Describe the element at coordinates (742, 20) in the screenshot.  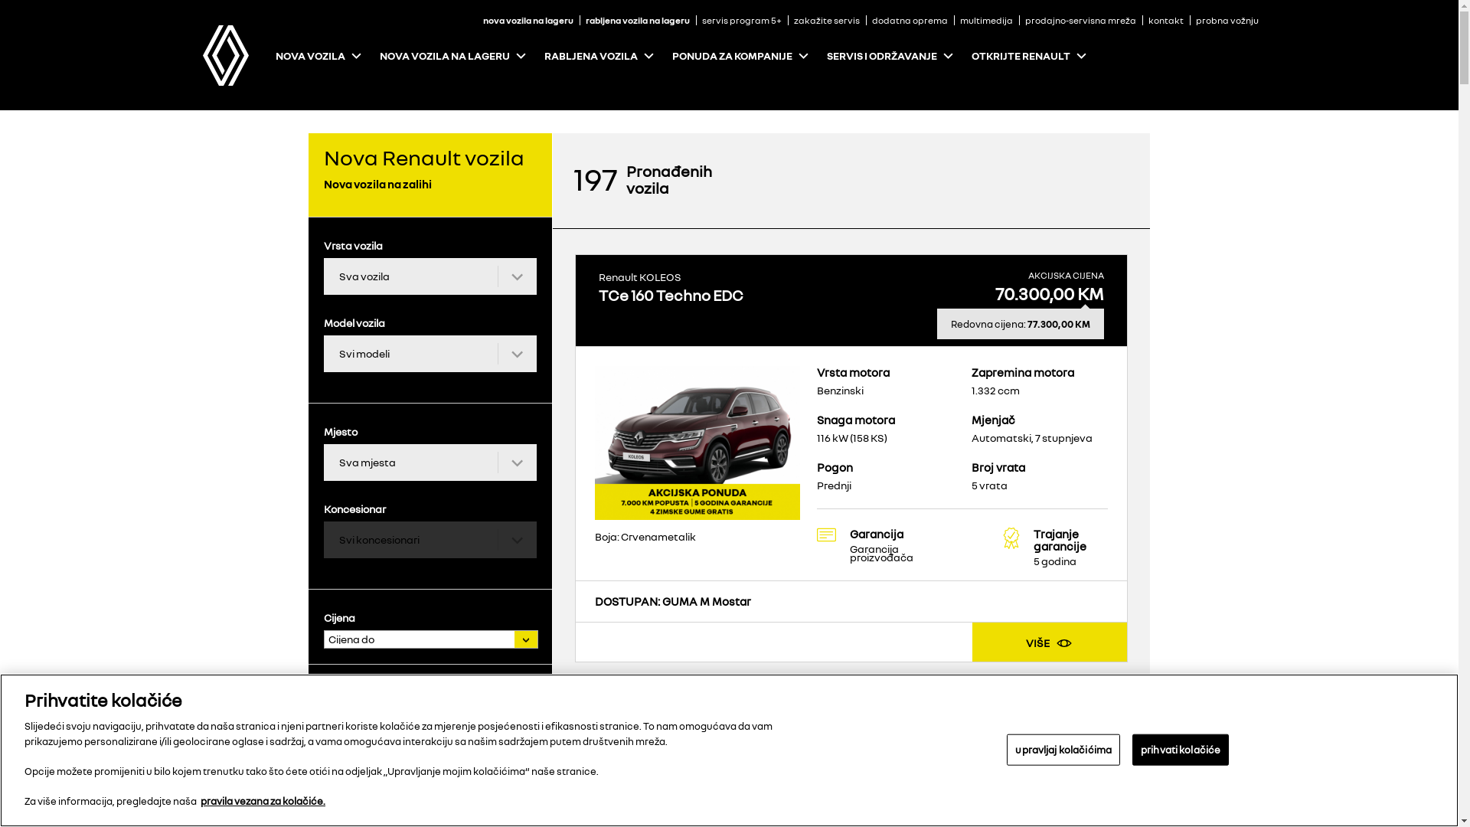
I see `servis program 5+` at that location.